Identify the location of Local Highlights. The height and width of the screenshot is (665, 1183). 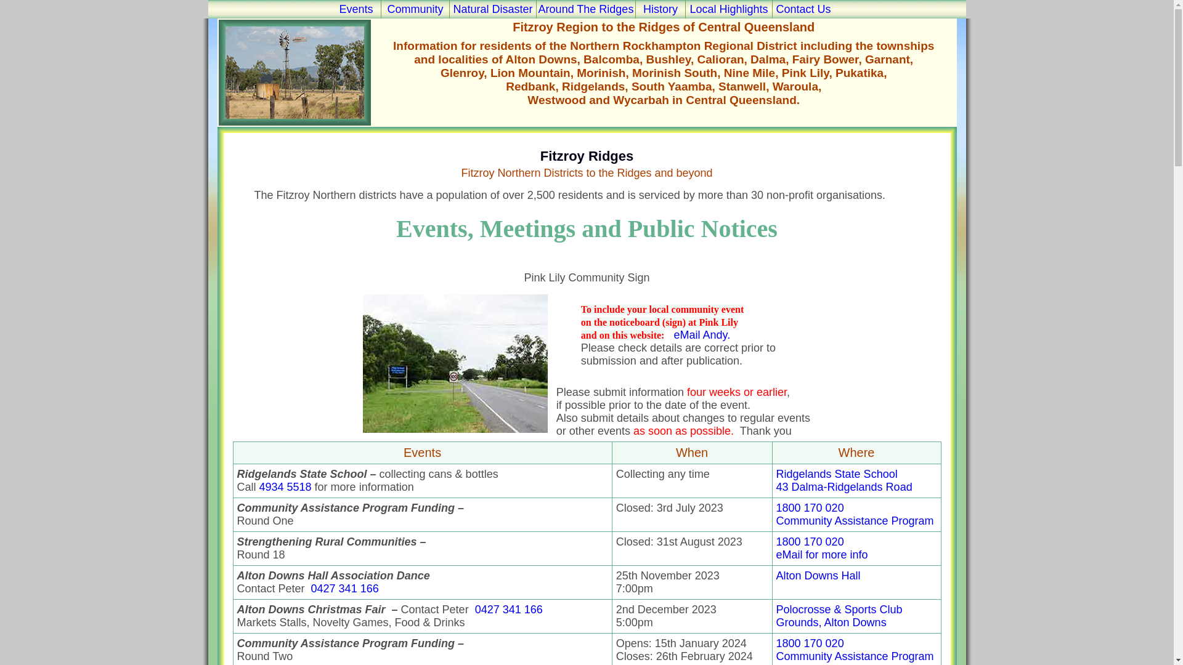
(728, 9).